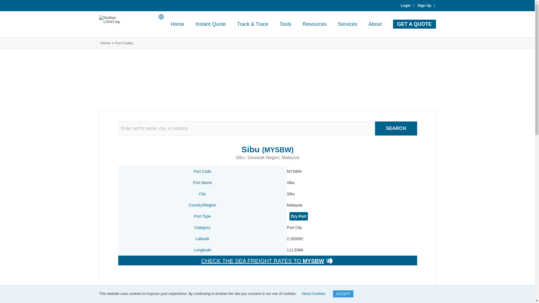 The height and width of the screenshot is (303, 539). Describe the element at coordinates (348, 24) in the screenshot. I see `Services` at that location.